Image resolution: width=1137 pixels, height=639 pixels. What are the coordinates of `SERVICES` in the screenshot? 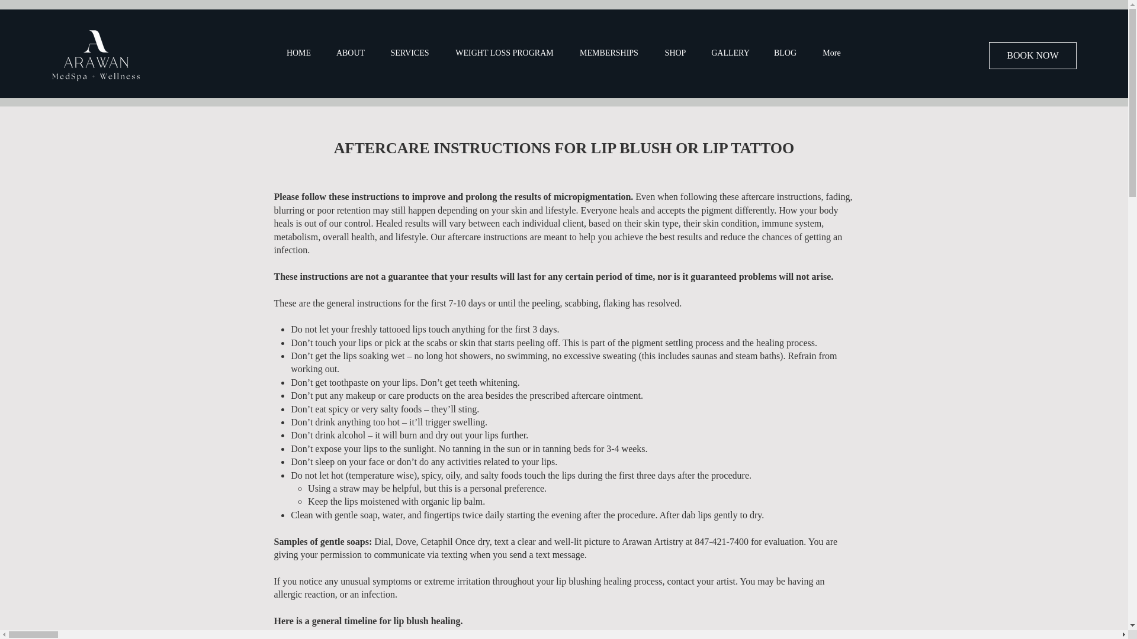 It's located at (410, 53).